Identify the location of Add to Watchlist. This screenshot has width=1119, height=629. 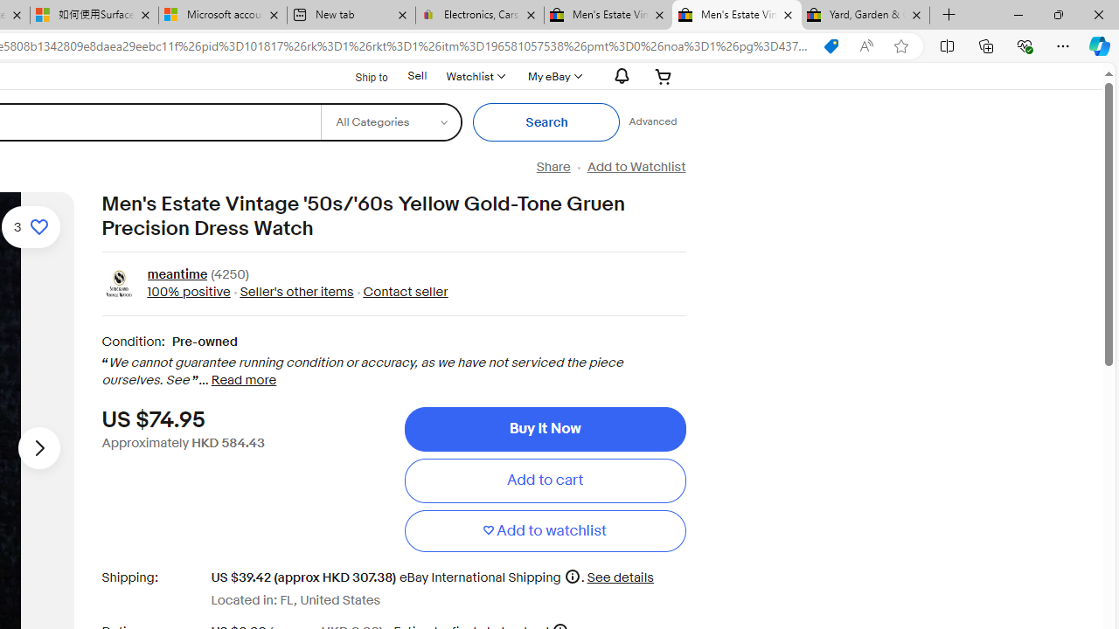
(636, 167).